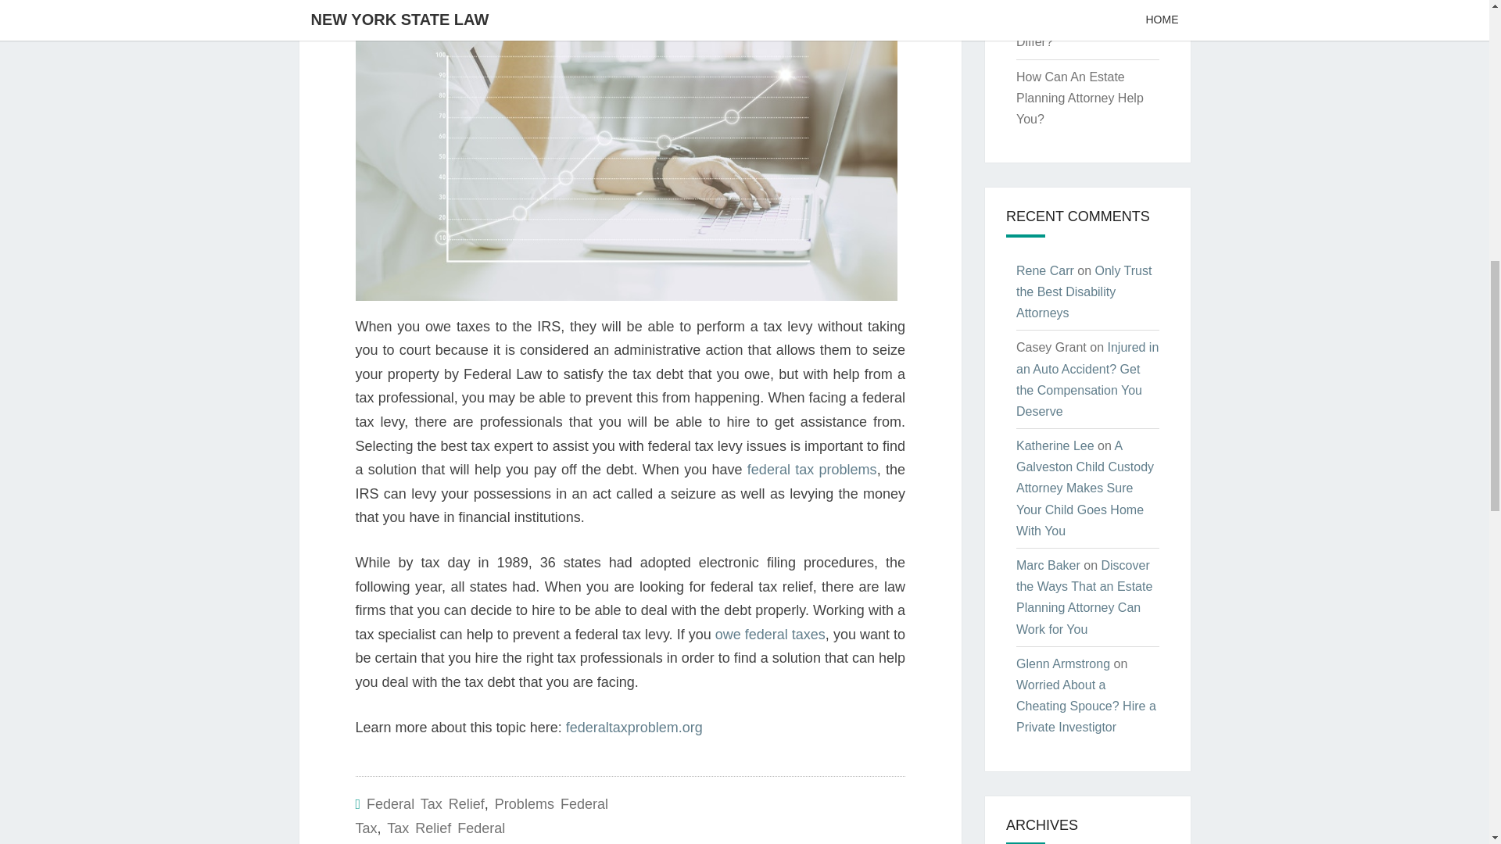 This screenshot has height=844, width=1501. Describe the element at coordinates (1084, 292) in the screenshot. I see `Only Trust the Best Disability Attorneys` at that location.